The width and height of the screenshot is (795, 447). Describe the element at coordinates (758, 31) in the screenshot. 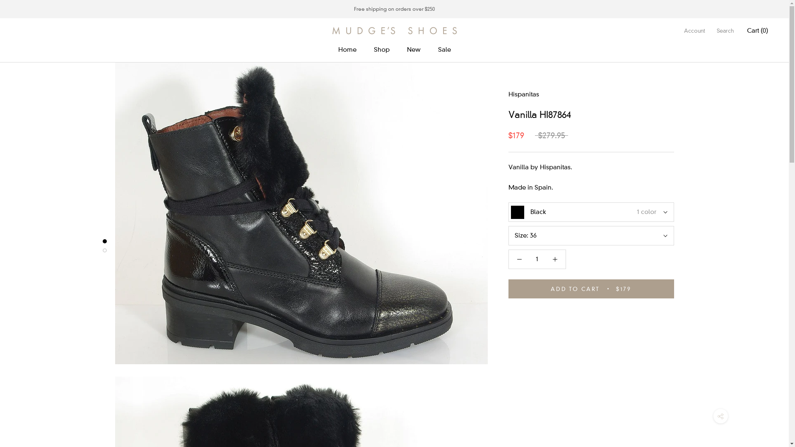

I see `Cart (0)` at that location.